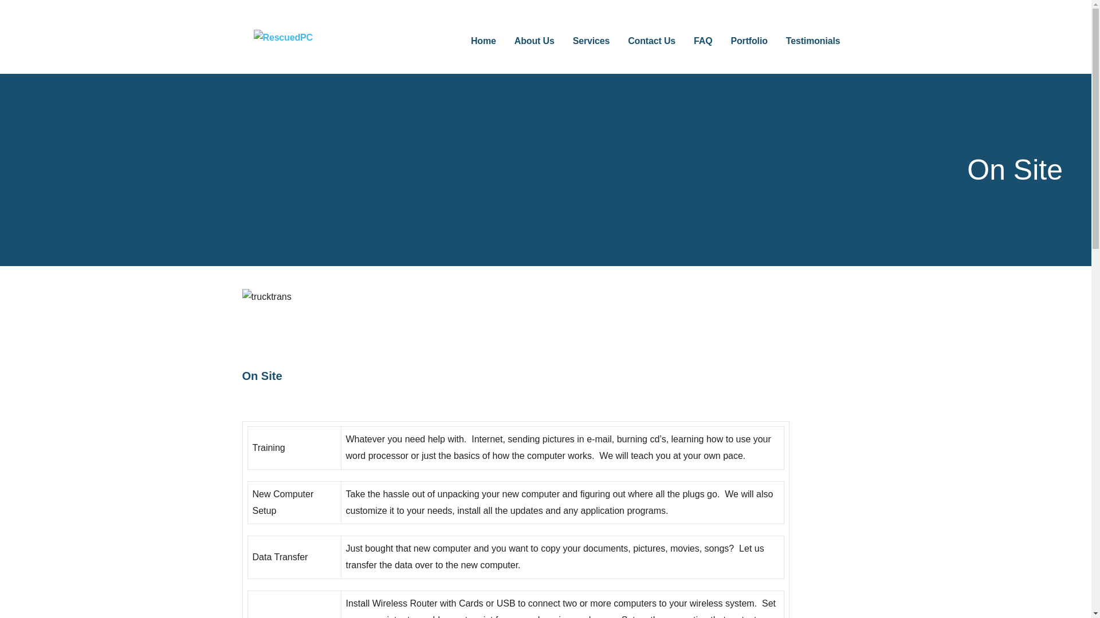 This screenshot has height=618, width=1100. Describe the element at coordinates (534, 41) in the screenshot. I see `About Us` at that location.